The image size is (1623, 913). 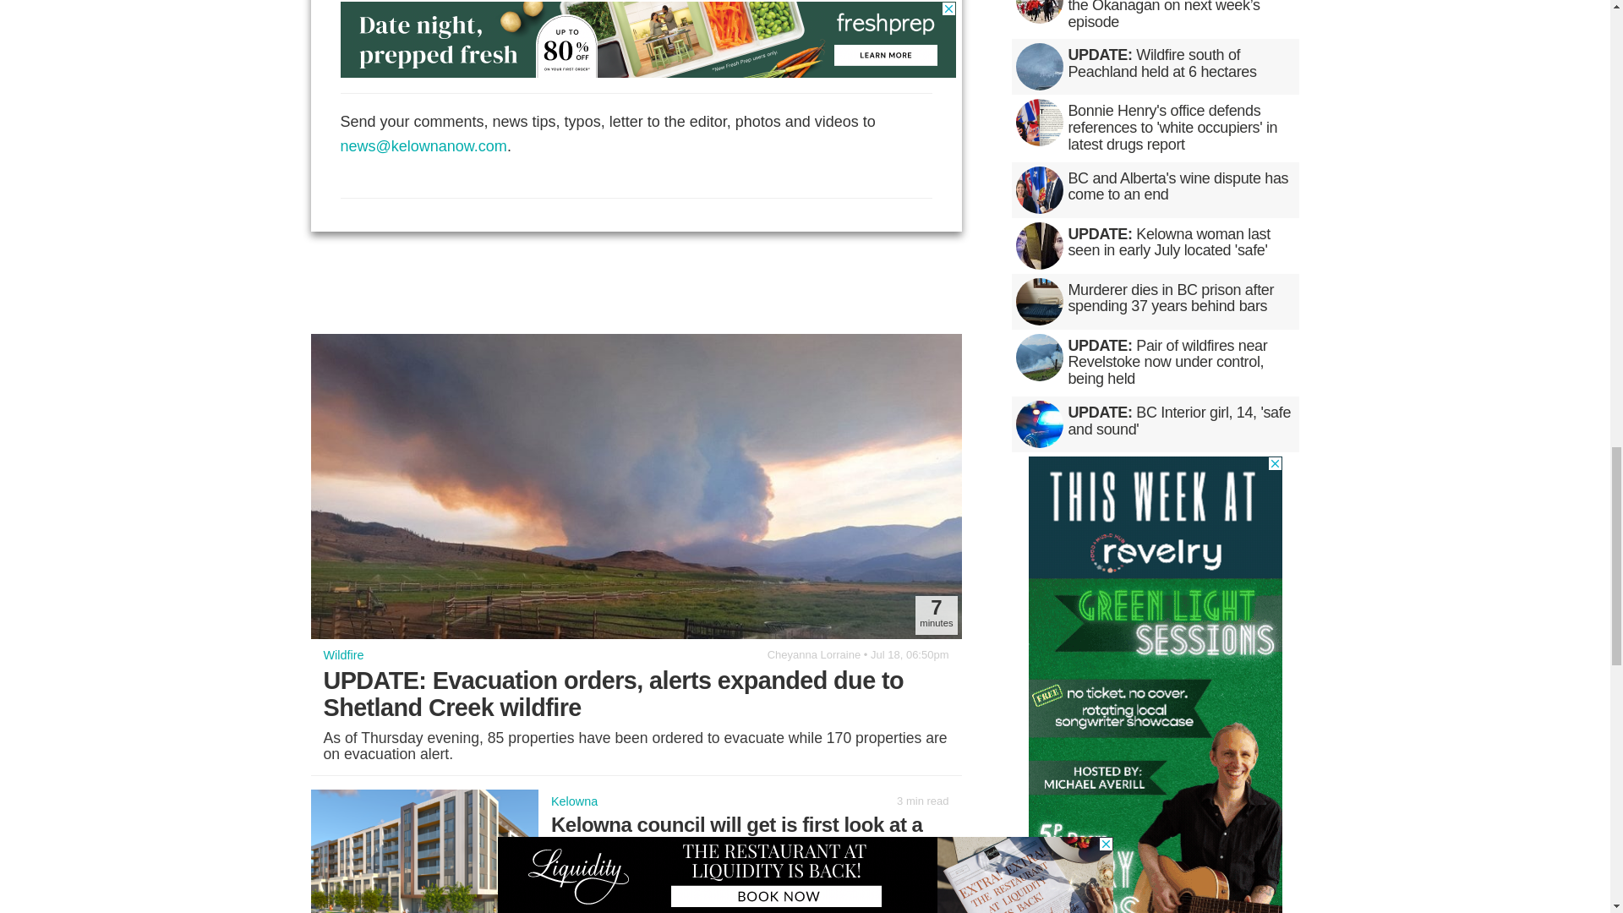 I want to click on 3rd party ad content, so click(x=648, y=39).